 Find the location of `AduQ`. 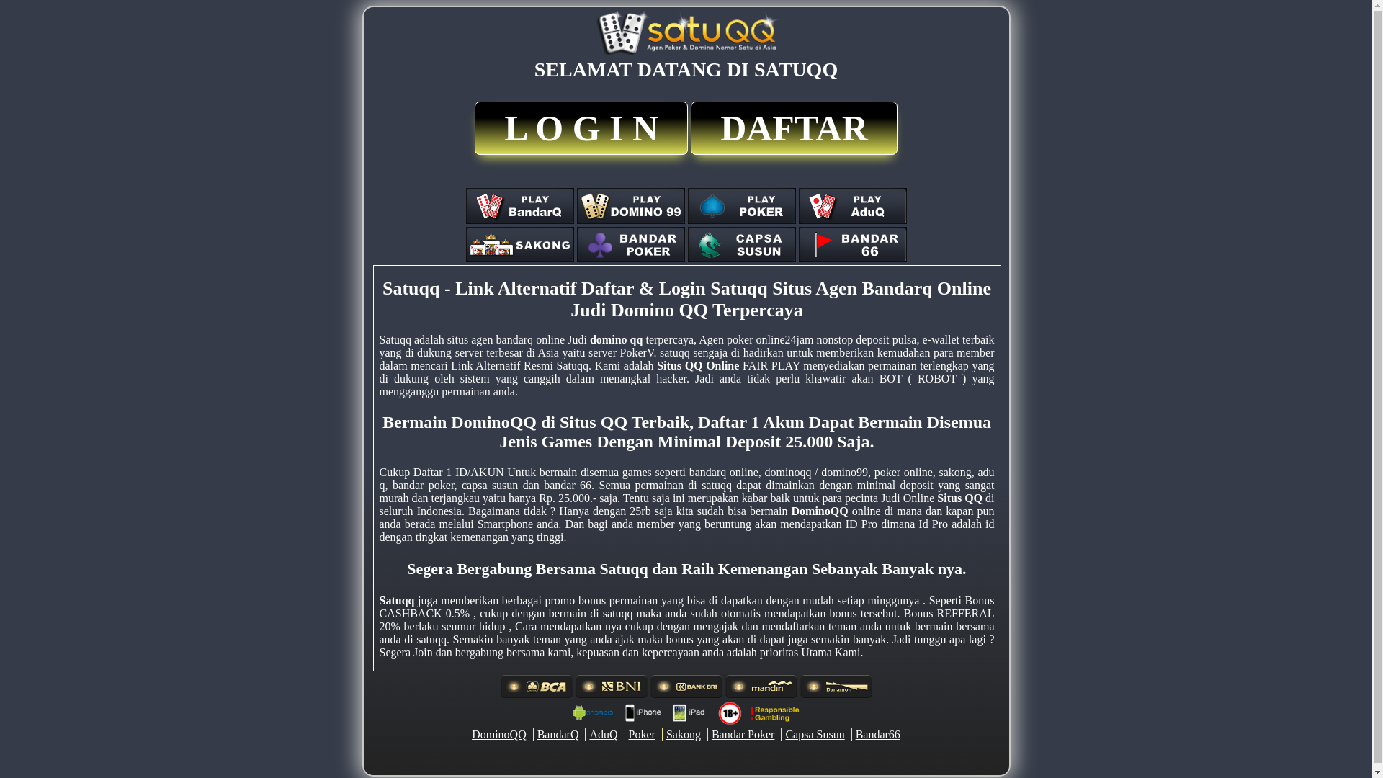

AduQ is located at coordinates (604, 735).